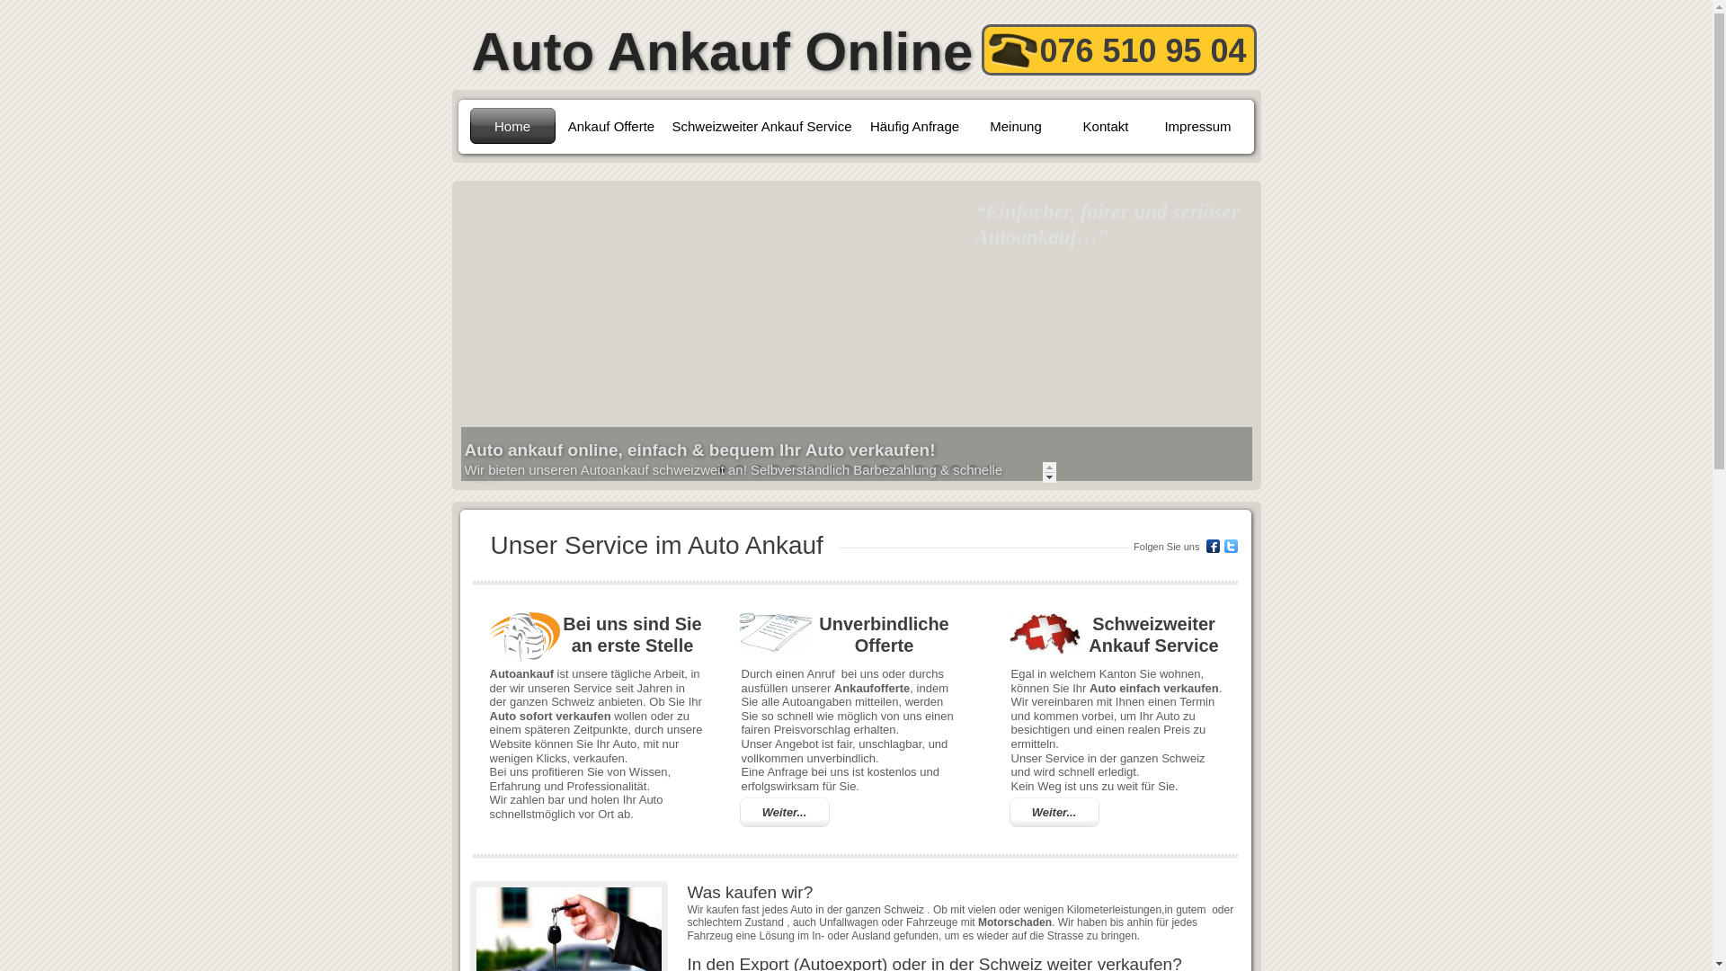 Image resolution: width=1726 pixels, height=971 pixels. I want to click on Weiter..., so click(1054, 813).